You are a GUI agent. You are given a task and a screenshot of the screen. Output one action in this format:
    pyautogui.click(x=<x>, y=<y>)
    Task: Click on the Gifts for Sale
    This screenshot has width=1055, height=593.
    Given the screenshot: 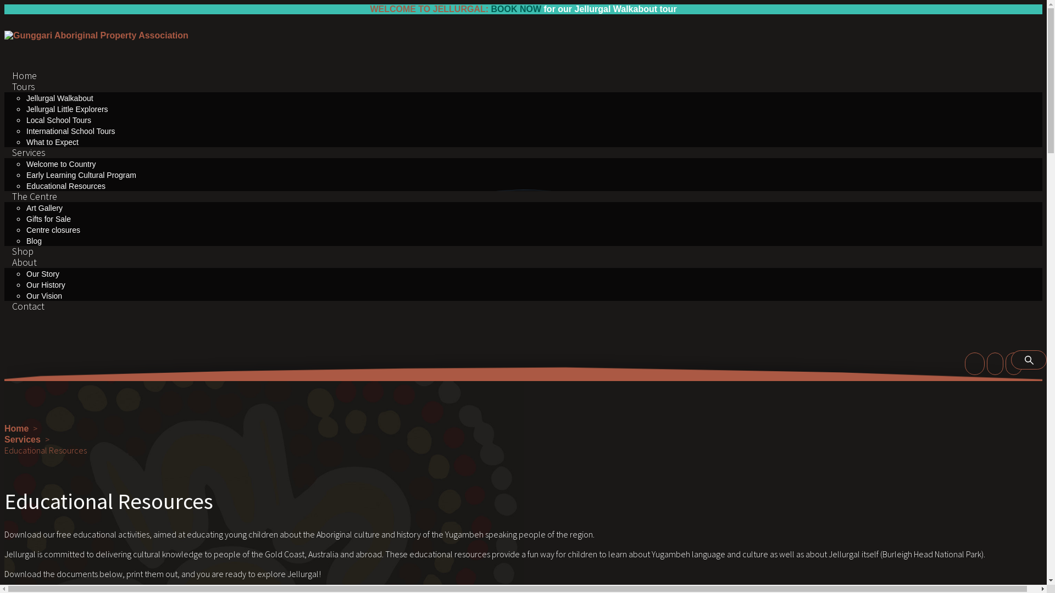 What is the action you would take?
    pyautogui.click(x=48, y=219)
    